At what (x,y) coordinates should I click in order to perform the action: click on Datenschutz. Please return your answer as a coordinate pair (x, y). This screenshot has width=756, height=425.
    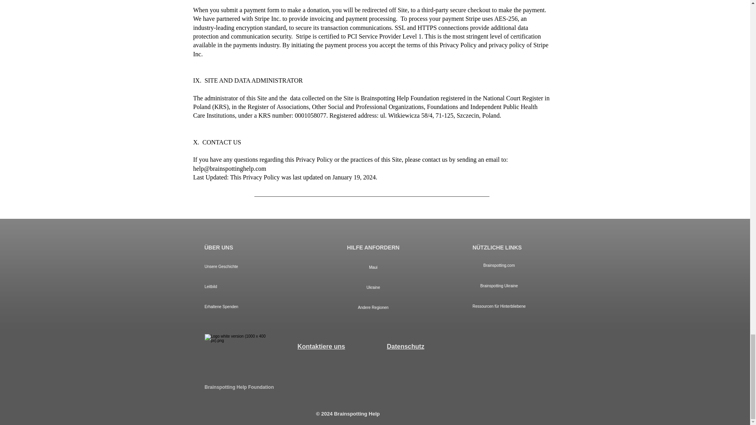
    Looking at the image, I should click on (405, 346).